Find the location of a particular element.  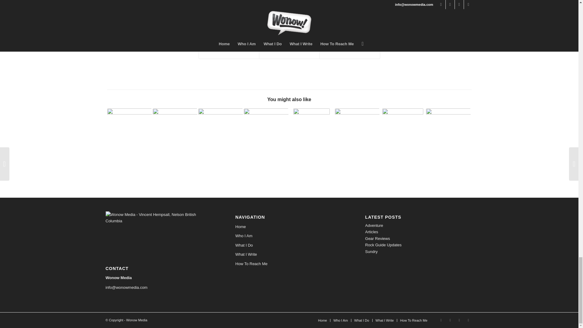

washington state is located at coordinates (363, 9).